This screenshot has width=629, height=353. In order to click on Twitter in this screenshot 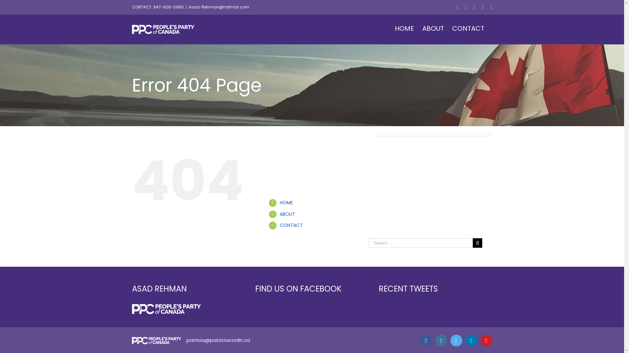, I will do `click(474, 7)`.